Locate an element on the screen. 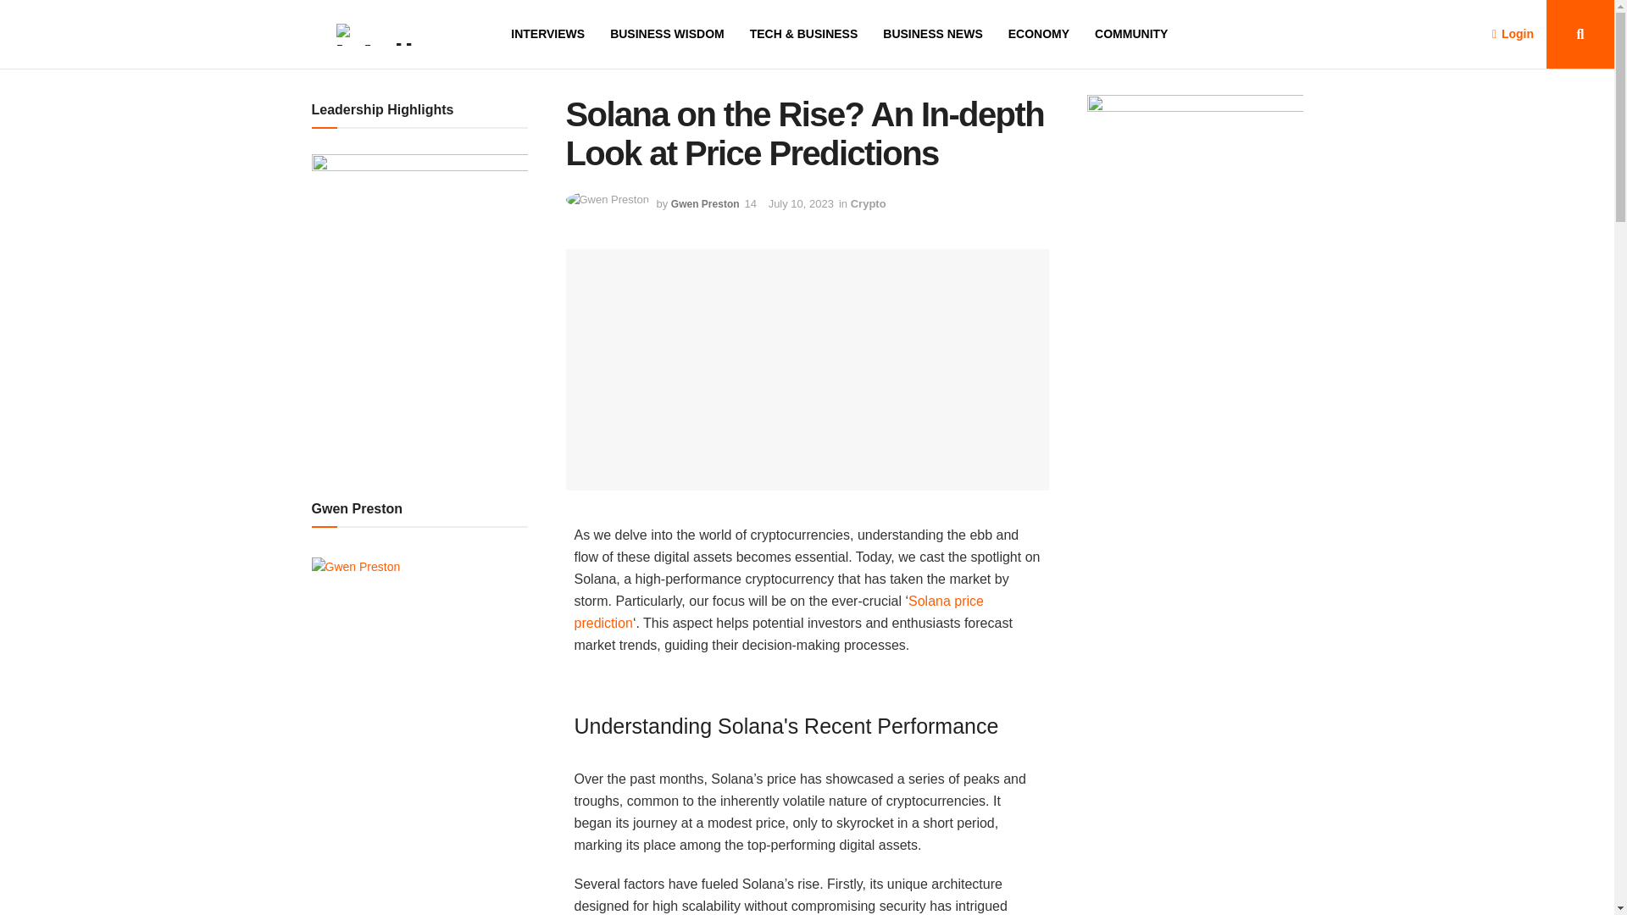  COMMUNITY is located at coordinates (1131, 34).